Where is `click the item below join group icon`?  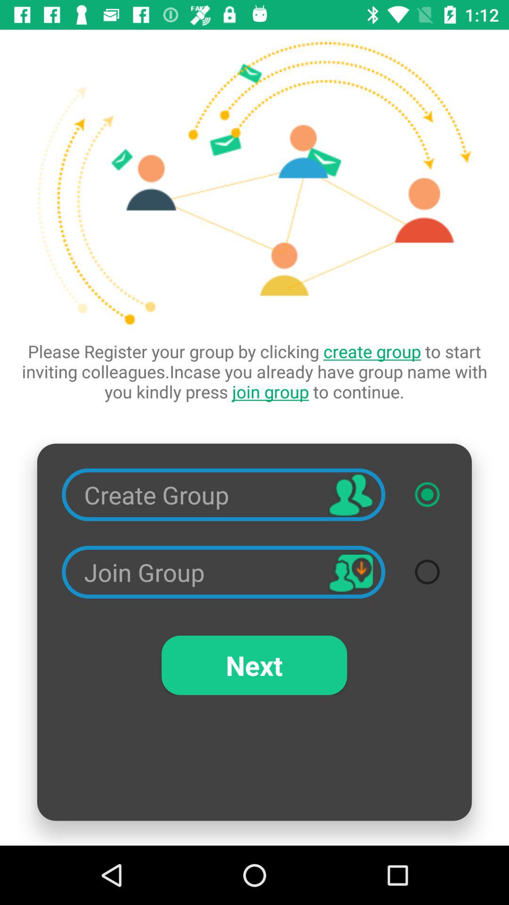 click the item below join group icon is located at coordinates (254, 665).